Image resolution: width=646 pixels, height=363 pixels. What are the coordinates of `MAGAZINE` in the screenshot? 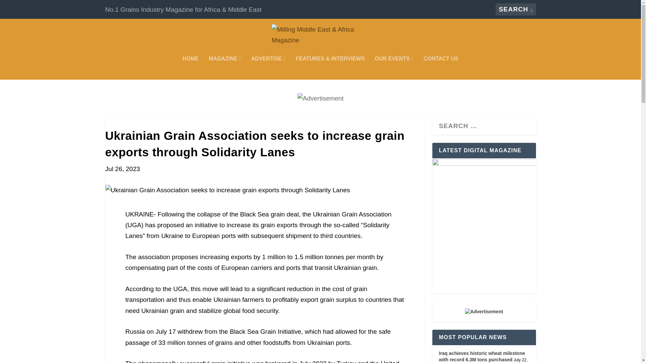 It's located at (225, 68).